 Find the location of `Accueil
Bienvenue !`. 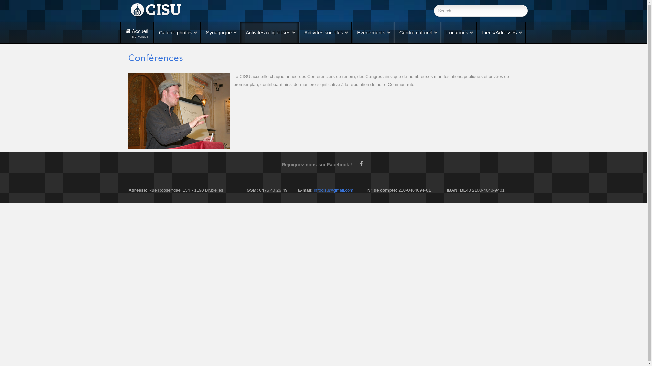

Accueil
Bienvenue ! is located at coordinates (137, 33).